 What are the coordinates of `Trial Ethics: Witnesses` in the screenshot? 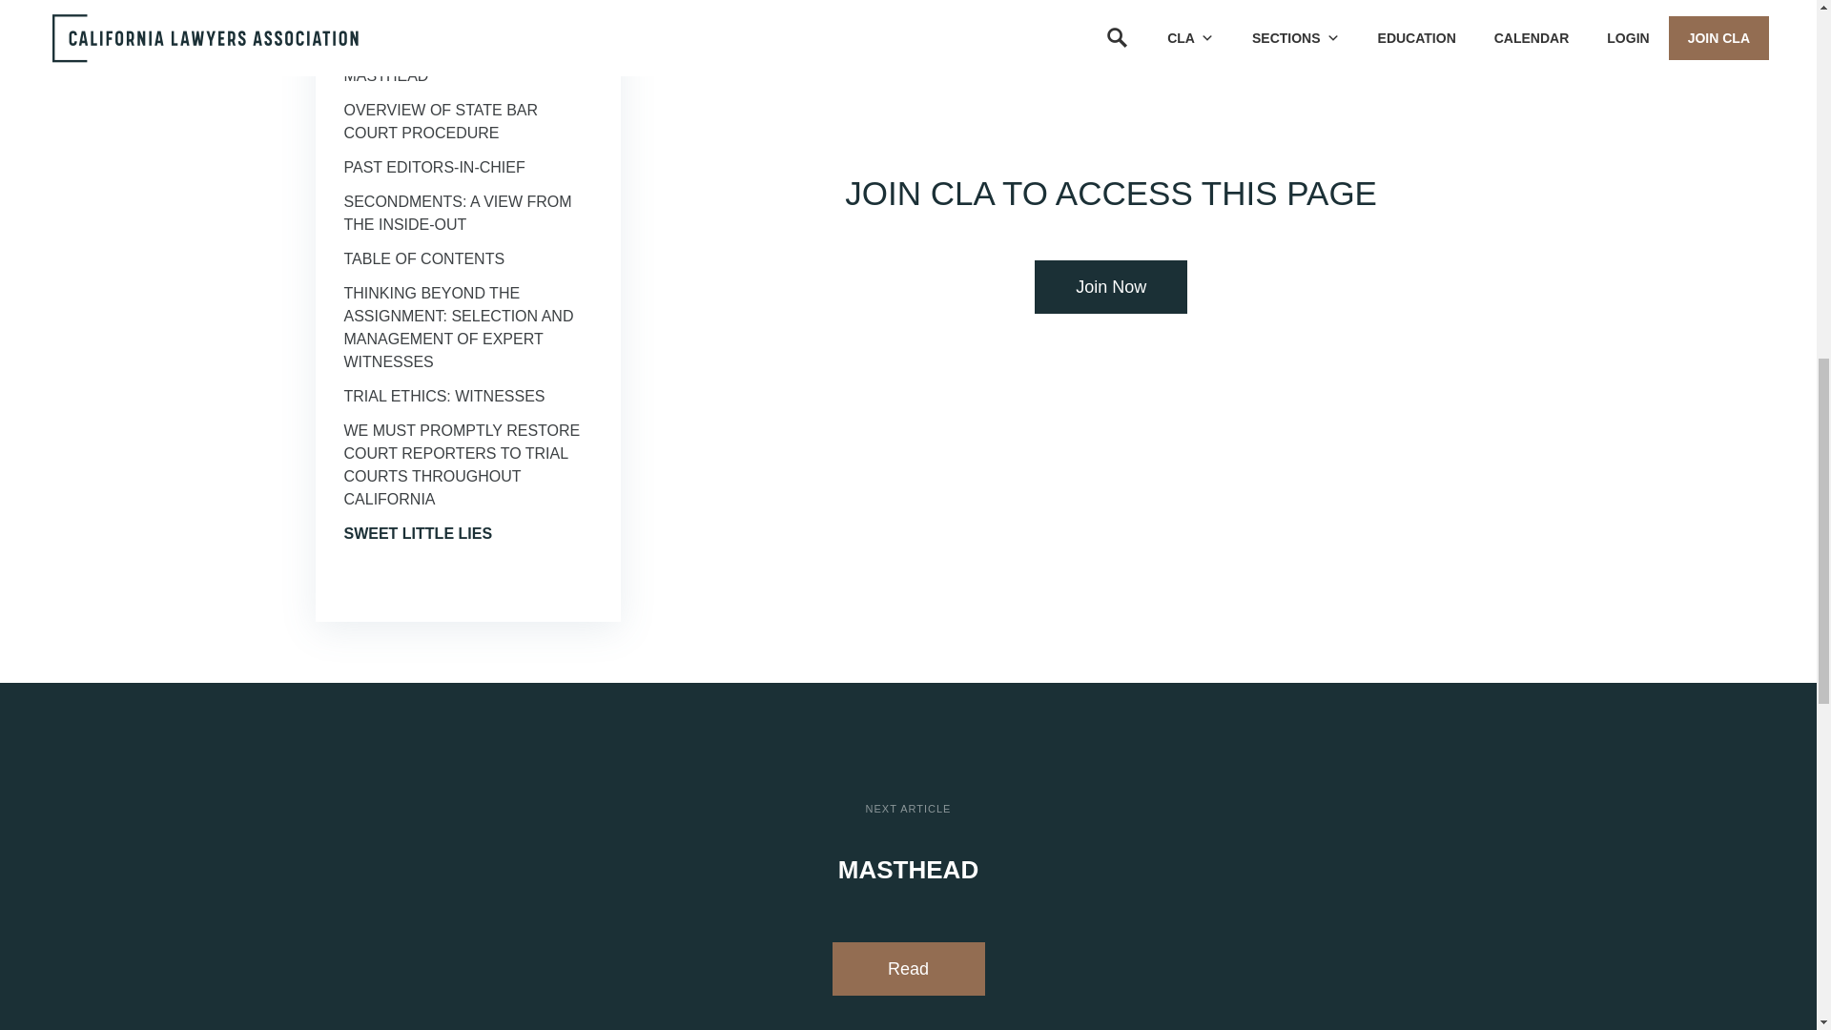 It's located at (443, 397).